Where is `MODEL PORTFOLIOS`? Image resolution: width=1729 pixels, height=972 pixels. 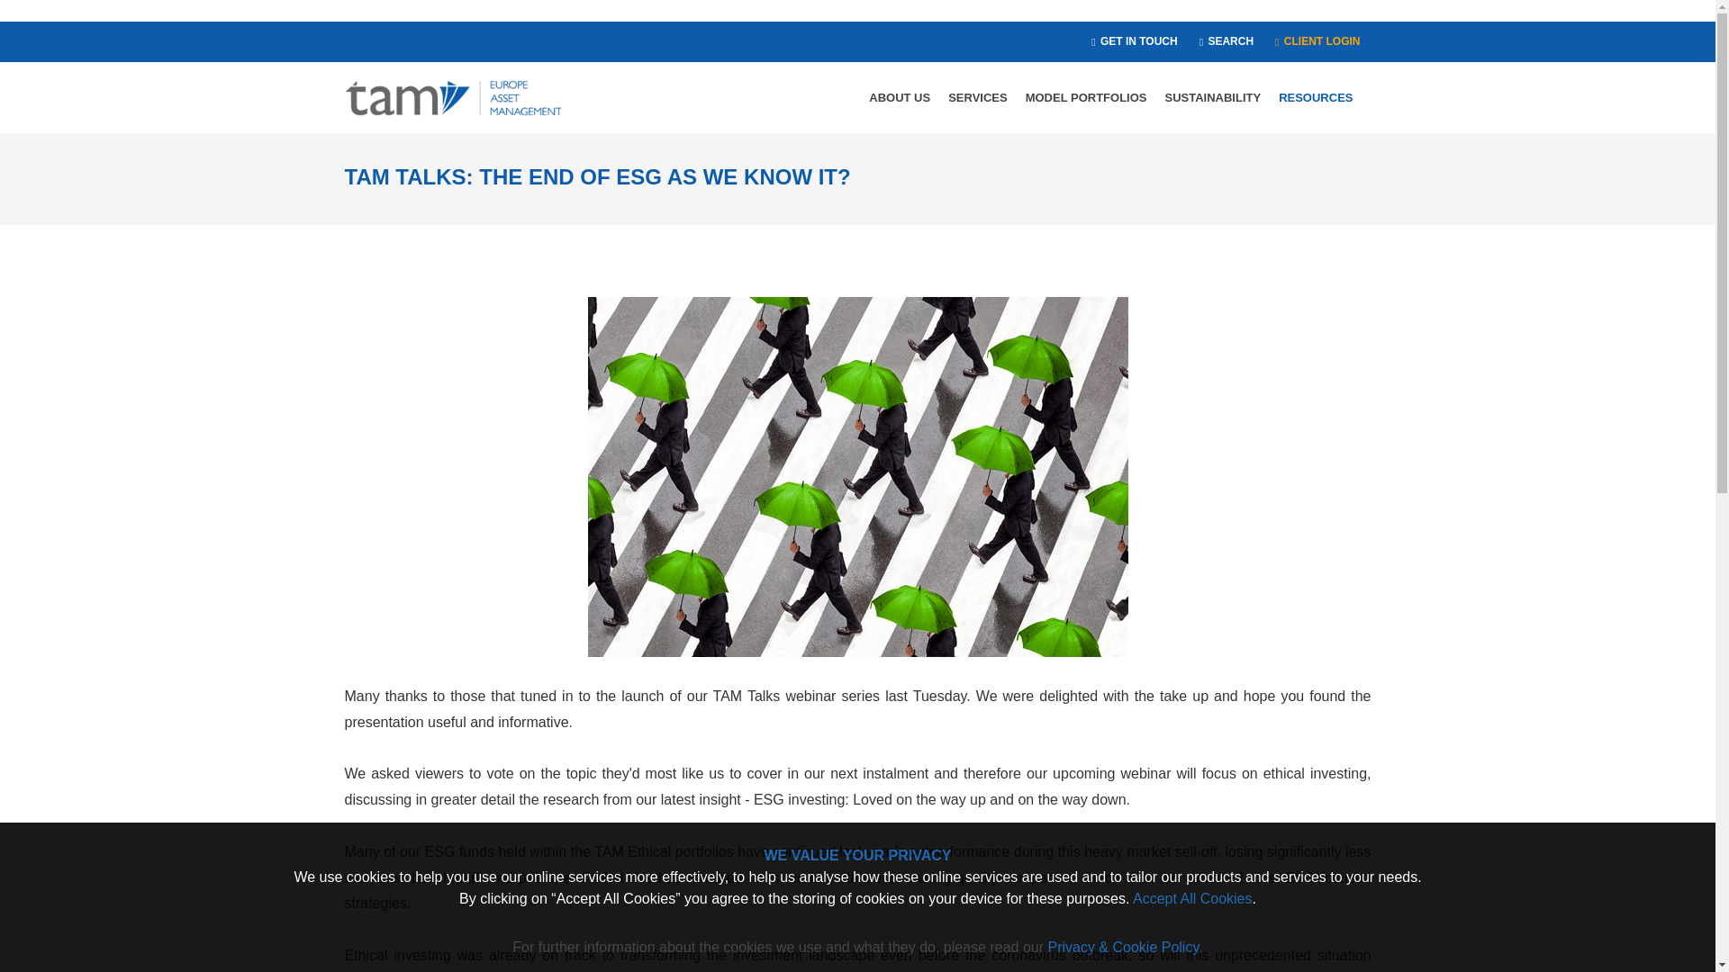
MODEL PORTFOLIOS is located at coordinates (1086, 98).